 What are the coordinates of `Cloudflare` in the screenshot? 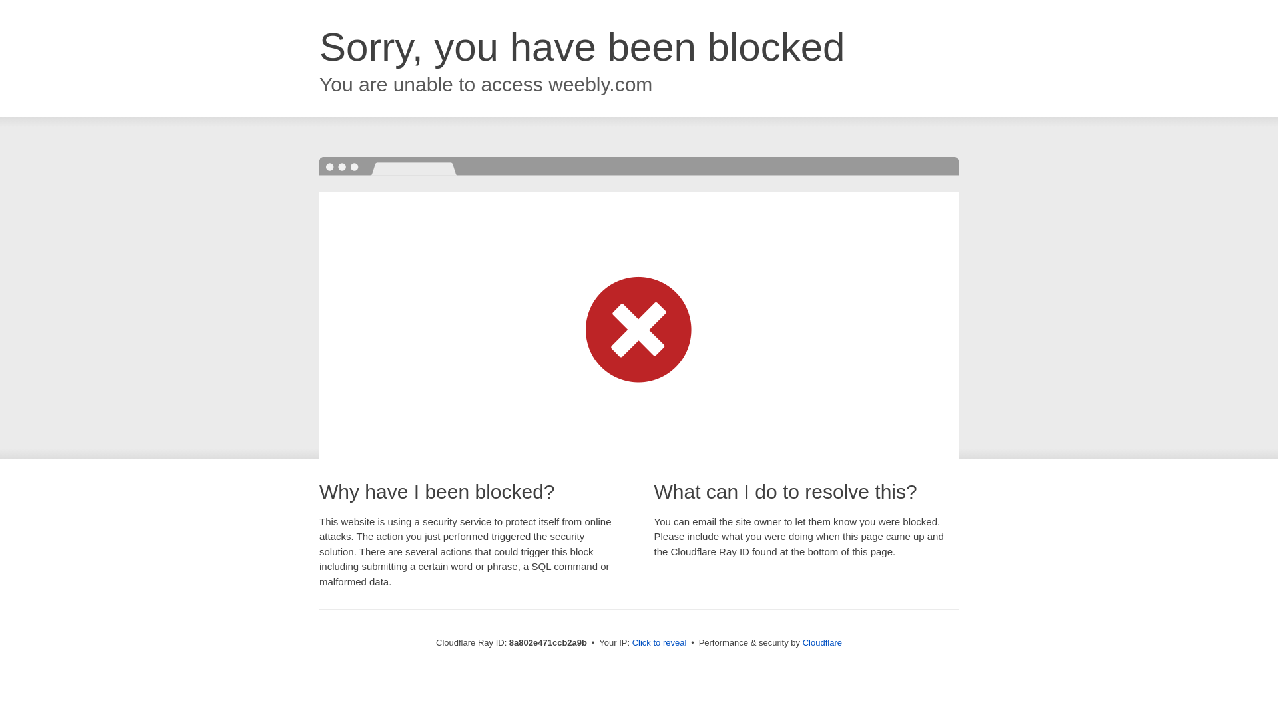 It's located at (822, 642).